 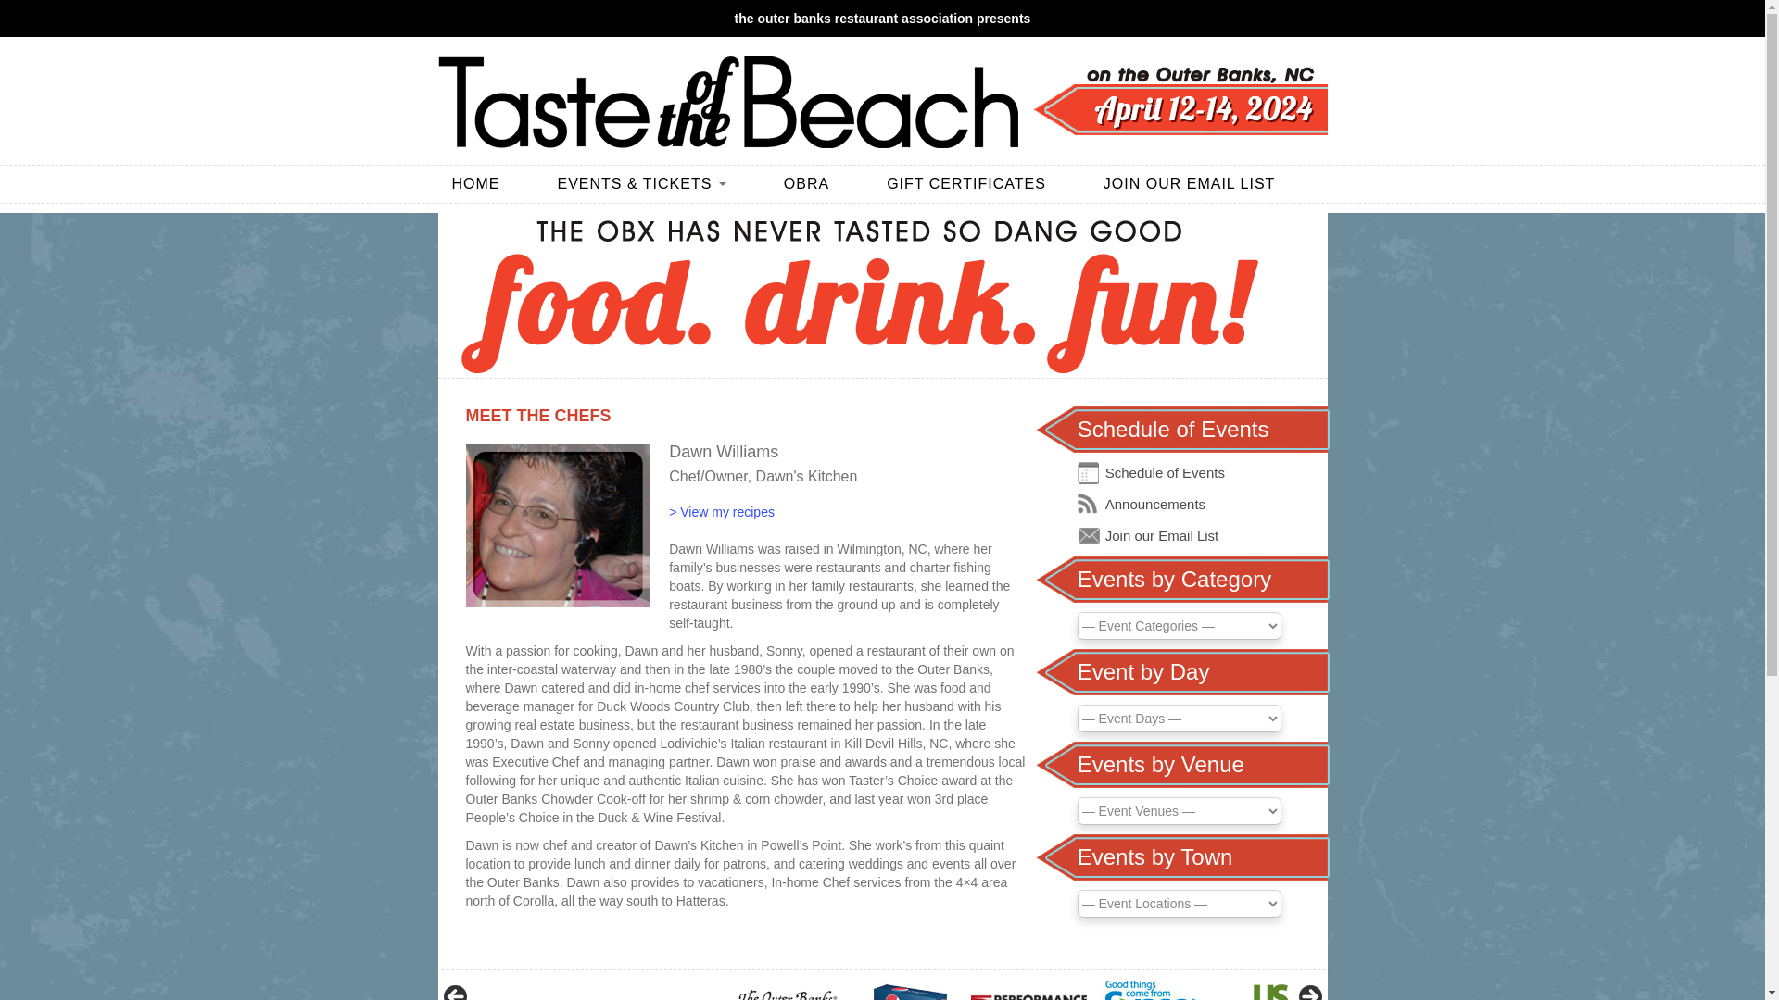 What do you see at coordinates (74, 174) in the screenshot?
I see `Skip to secondary content` at bounding box center [74, 174].